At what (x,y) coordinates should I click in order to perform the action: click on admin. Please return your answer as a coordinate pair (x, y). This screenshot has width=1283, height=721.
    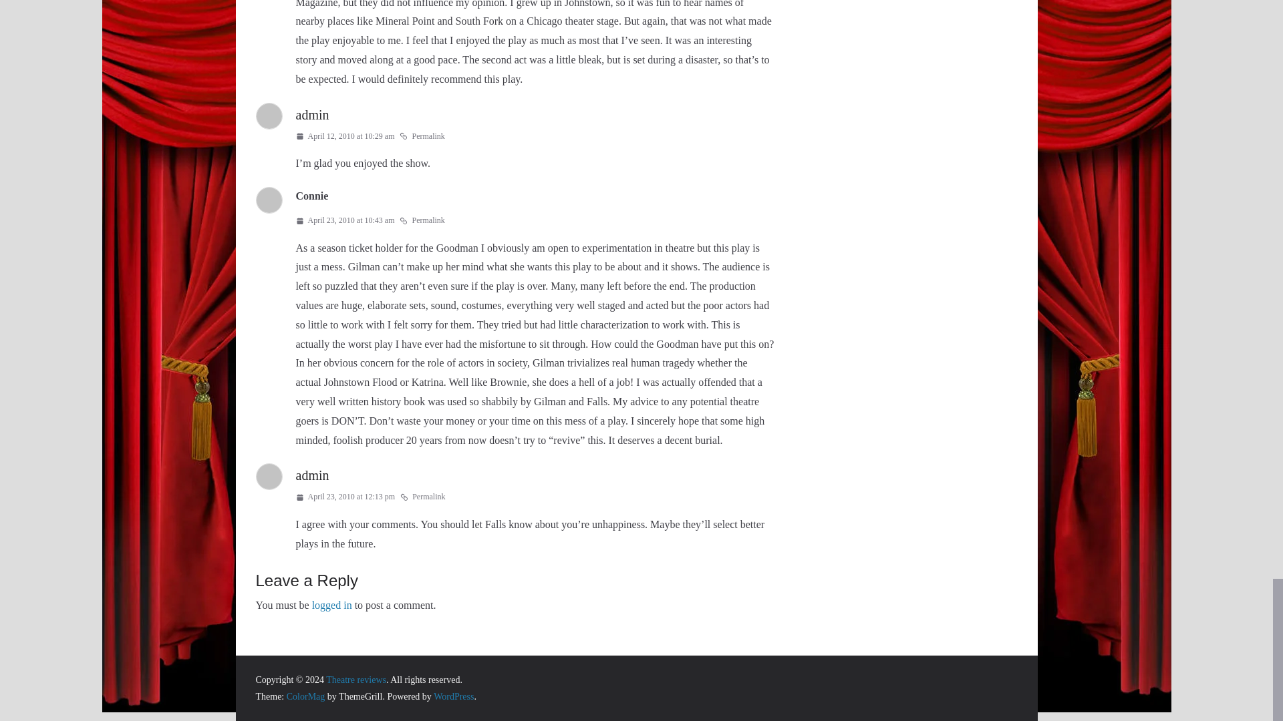
    Looking at the image, I should click on (311, 114).